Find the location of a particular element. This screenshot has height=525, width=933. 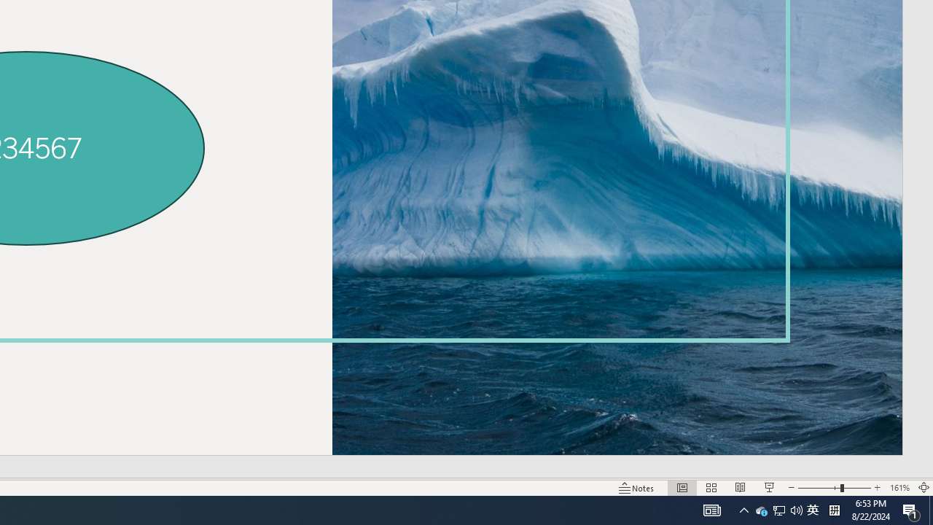

Zoom 161% is located at coordinates (899, 487).